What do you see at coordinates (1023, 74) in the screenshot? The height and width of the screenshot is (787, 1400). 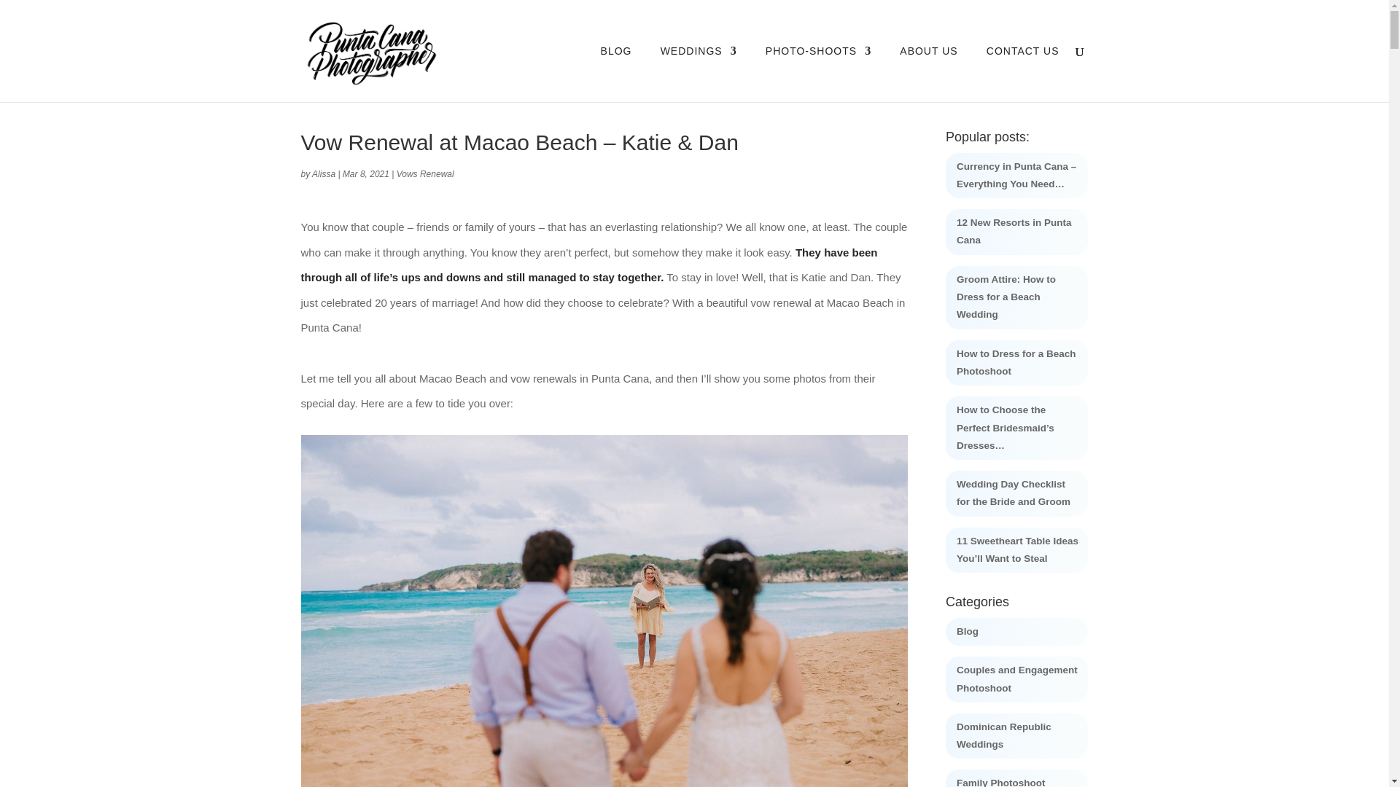 I see `CONTACT US` at bounding box center [1023, 74].